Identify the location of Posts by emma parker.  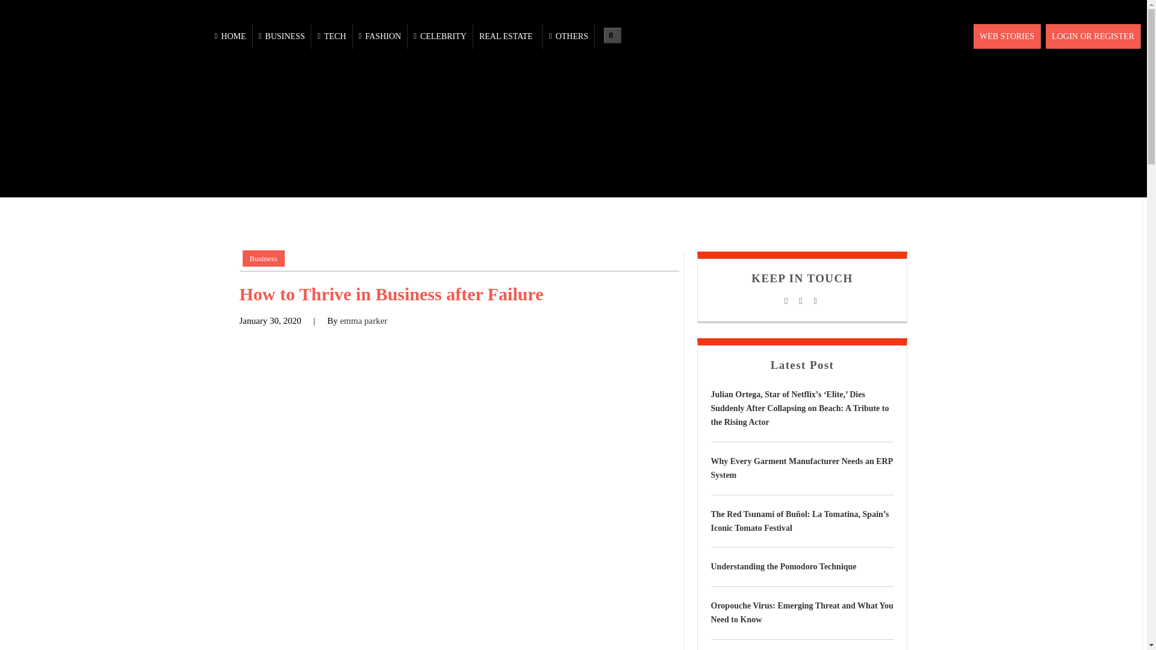
(364, 320).